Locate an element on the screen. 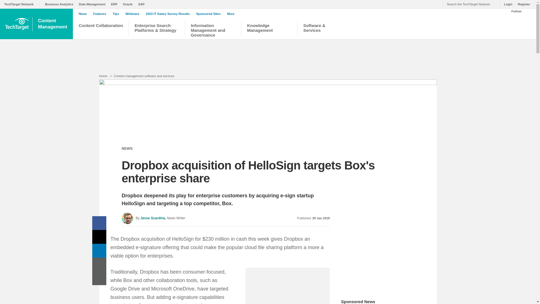 This screenshot has width=540, height=304. Knowledge Management is located at coordinates (269, 29).